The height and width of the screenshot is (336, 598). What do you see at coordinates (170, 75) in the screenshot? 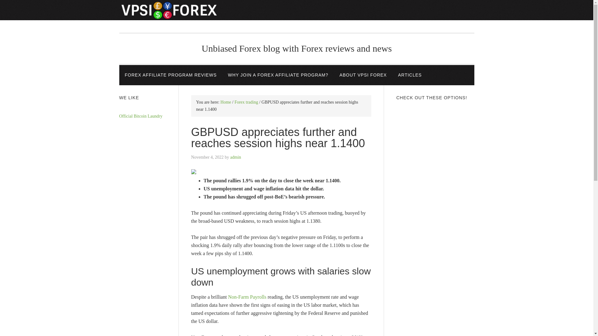
I see `FOREX AFFILIATE PROGRAM REVIEWS` at bounding box center [170, 75].